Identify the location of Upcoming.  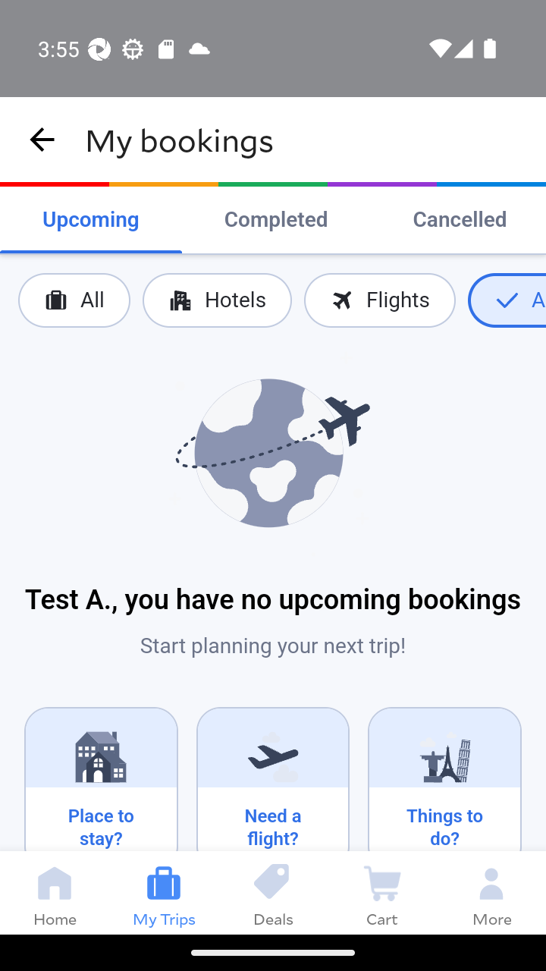
(91, 220).